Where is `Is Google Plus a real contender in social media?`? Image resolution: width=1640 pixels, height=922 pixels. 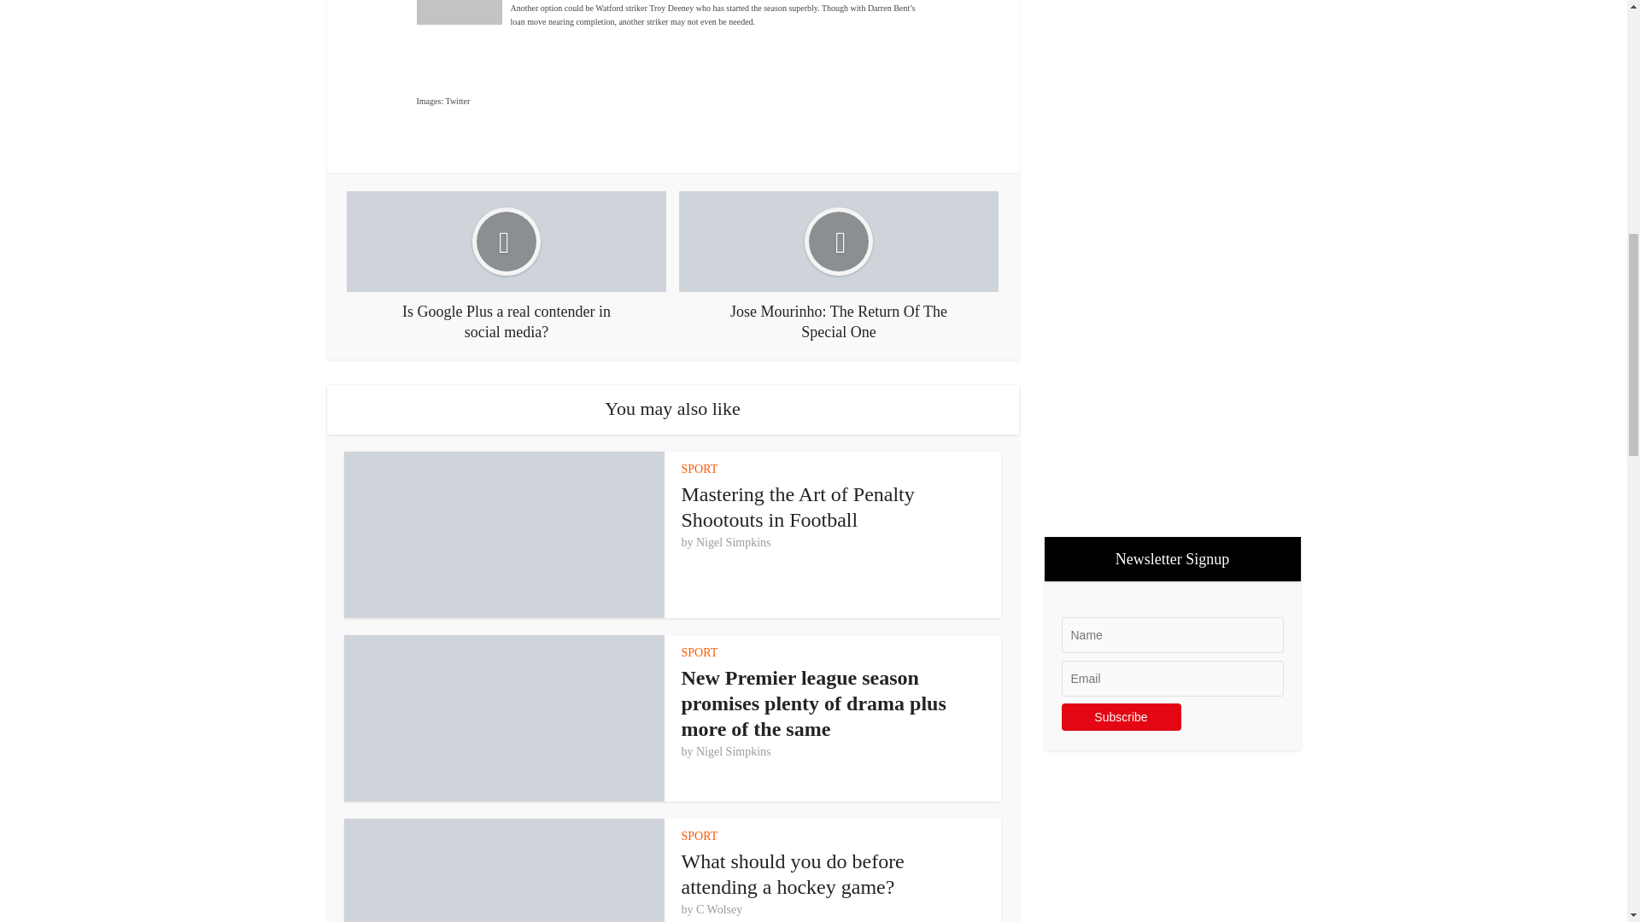
Is Google Plus a real contender in social media? is located at coordinates (506, 266).